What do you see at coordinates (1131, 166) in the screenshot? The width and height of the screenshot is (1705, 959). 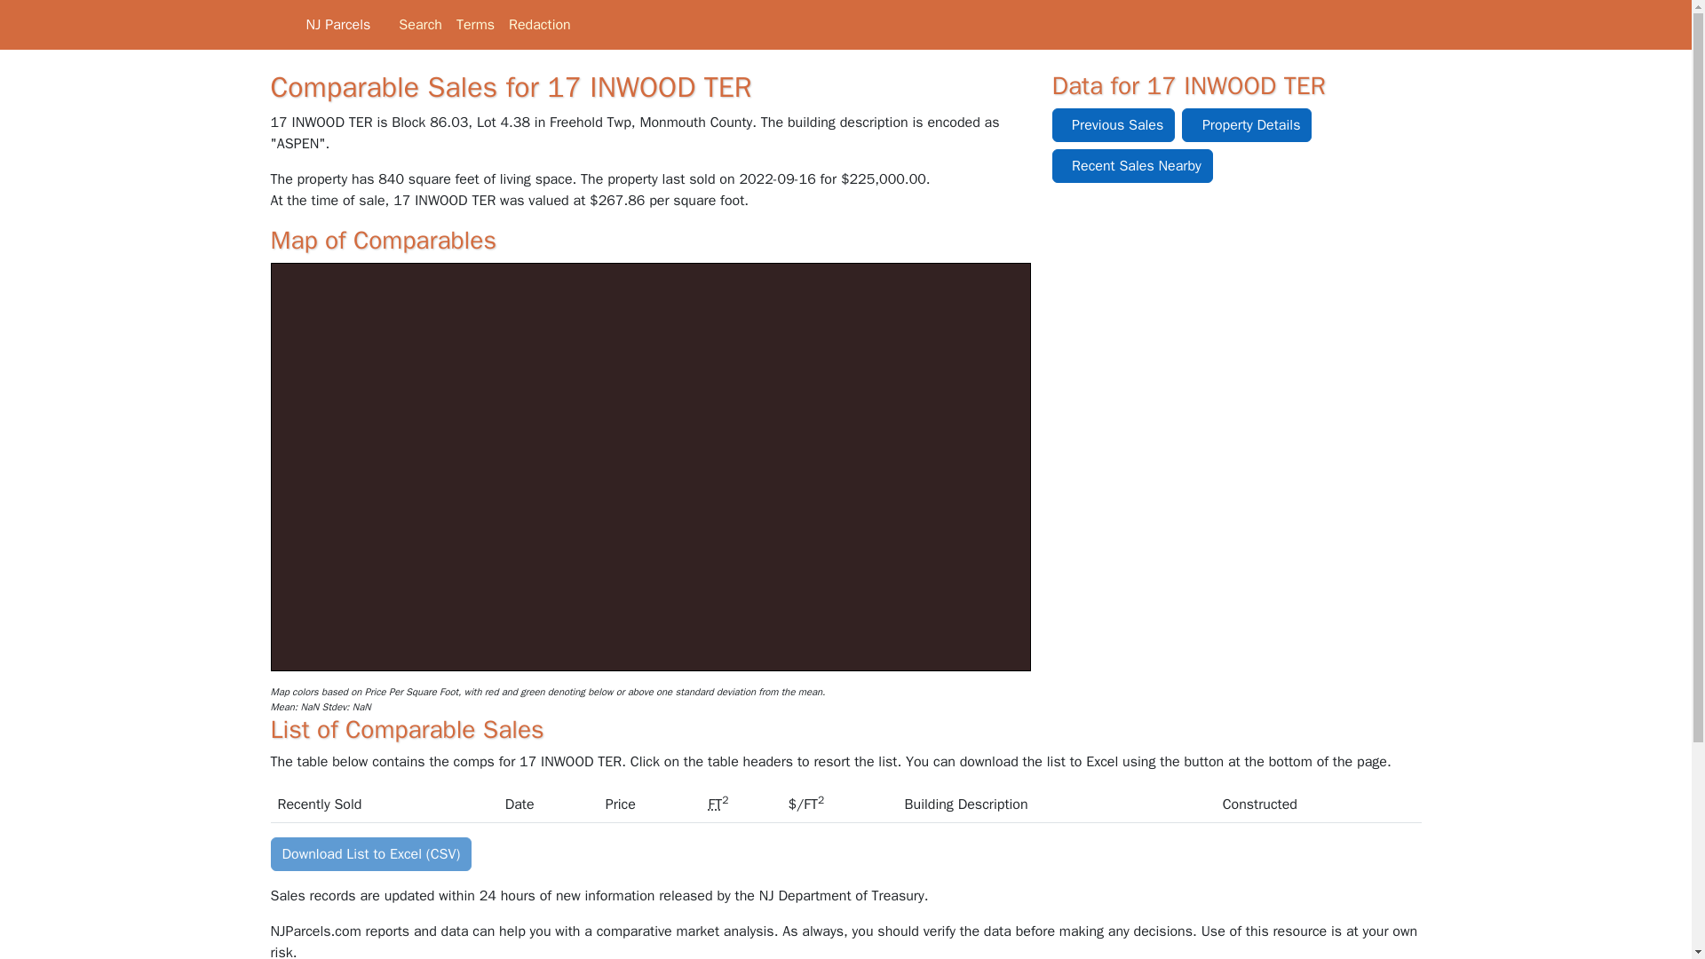 I see `  Recent Sales Nearby` at bounding box center [1131, 166].